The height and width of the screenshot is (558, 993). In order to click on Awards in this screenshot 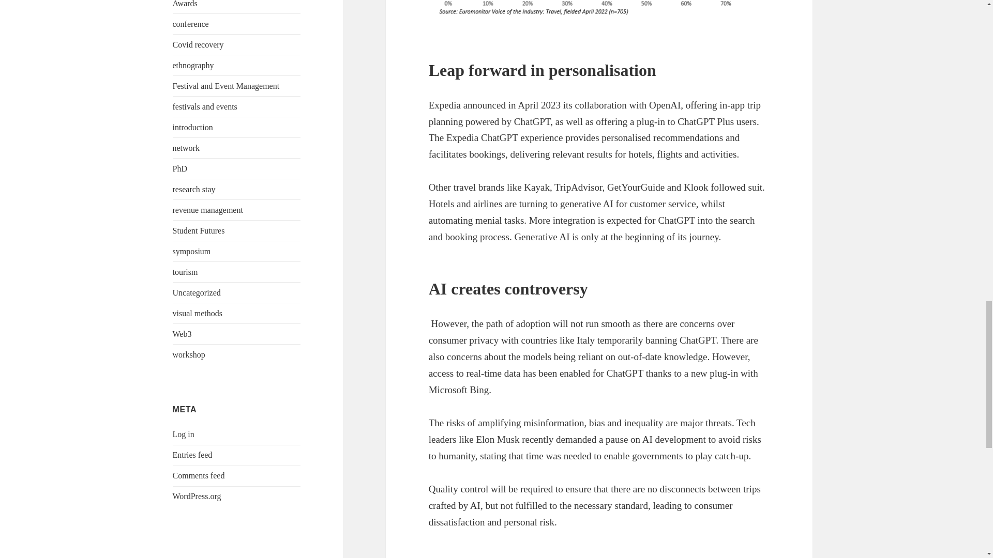, I will do `click(185, 4)`.